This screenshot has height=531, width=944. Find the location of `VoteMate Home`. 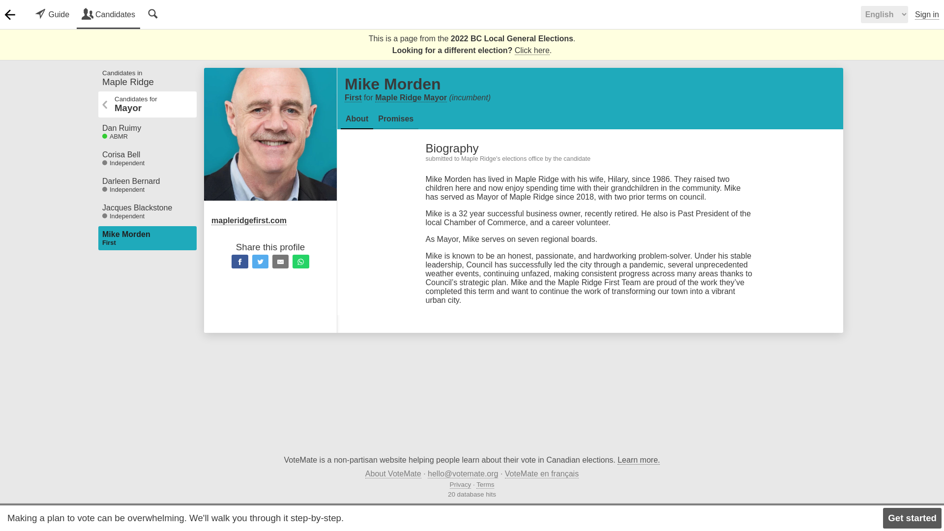

VoteMate Home is located at coordinates (147, 211).